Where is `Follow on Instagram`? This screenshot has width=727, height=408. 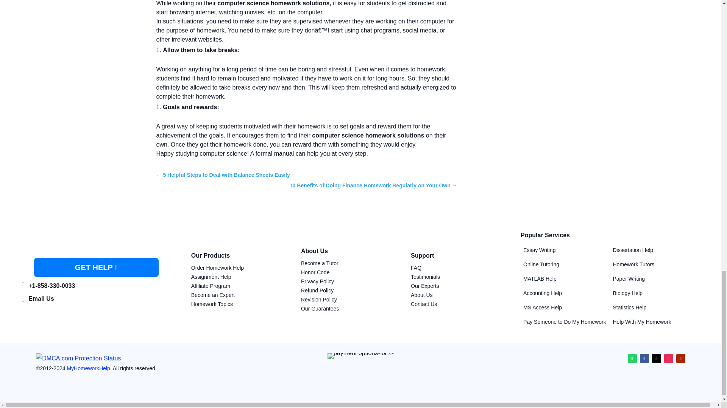 Follow on Instagram is located at coordinates (669, 359).